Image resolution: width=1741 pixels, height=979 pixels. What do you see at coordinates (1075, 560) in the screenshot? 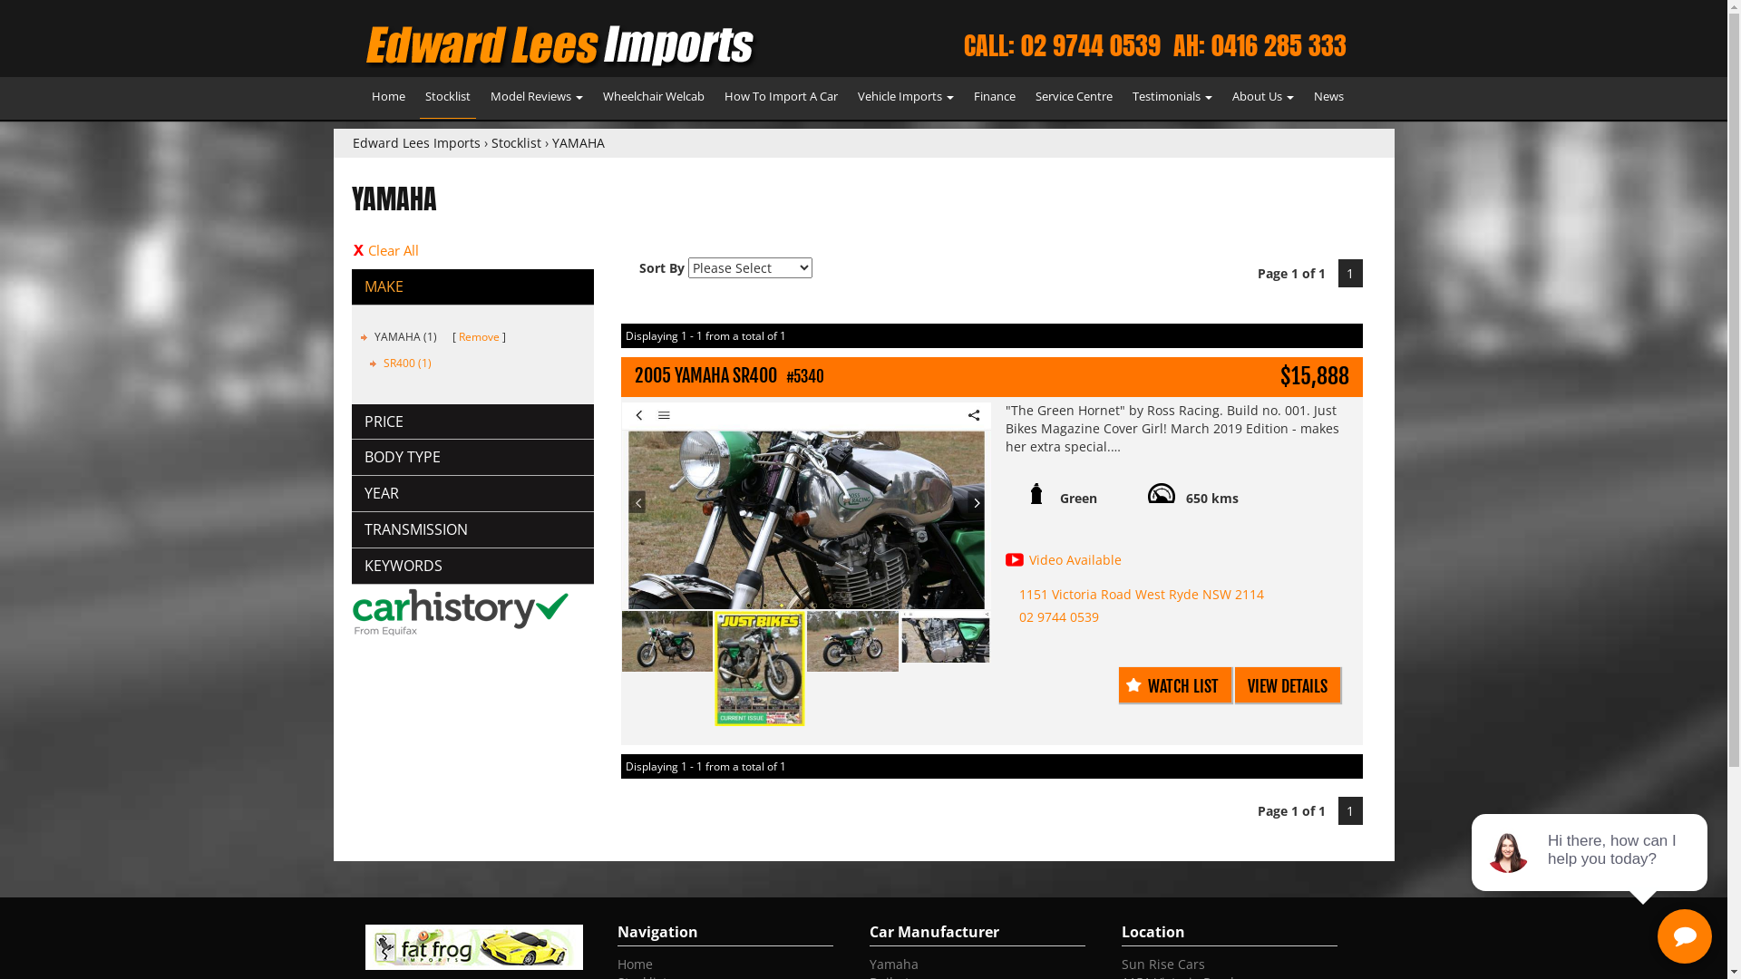
I see `Video Available` at bounding box center [1075, 560].